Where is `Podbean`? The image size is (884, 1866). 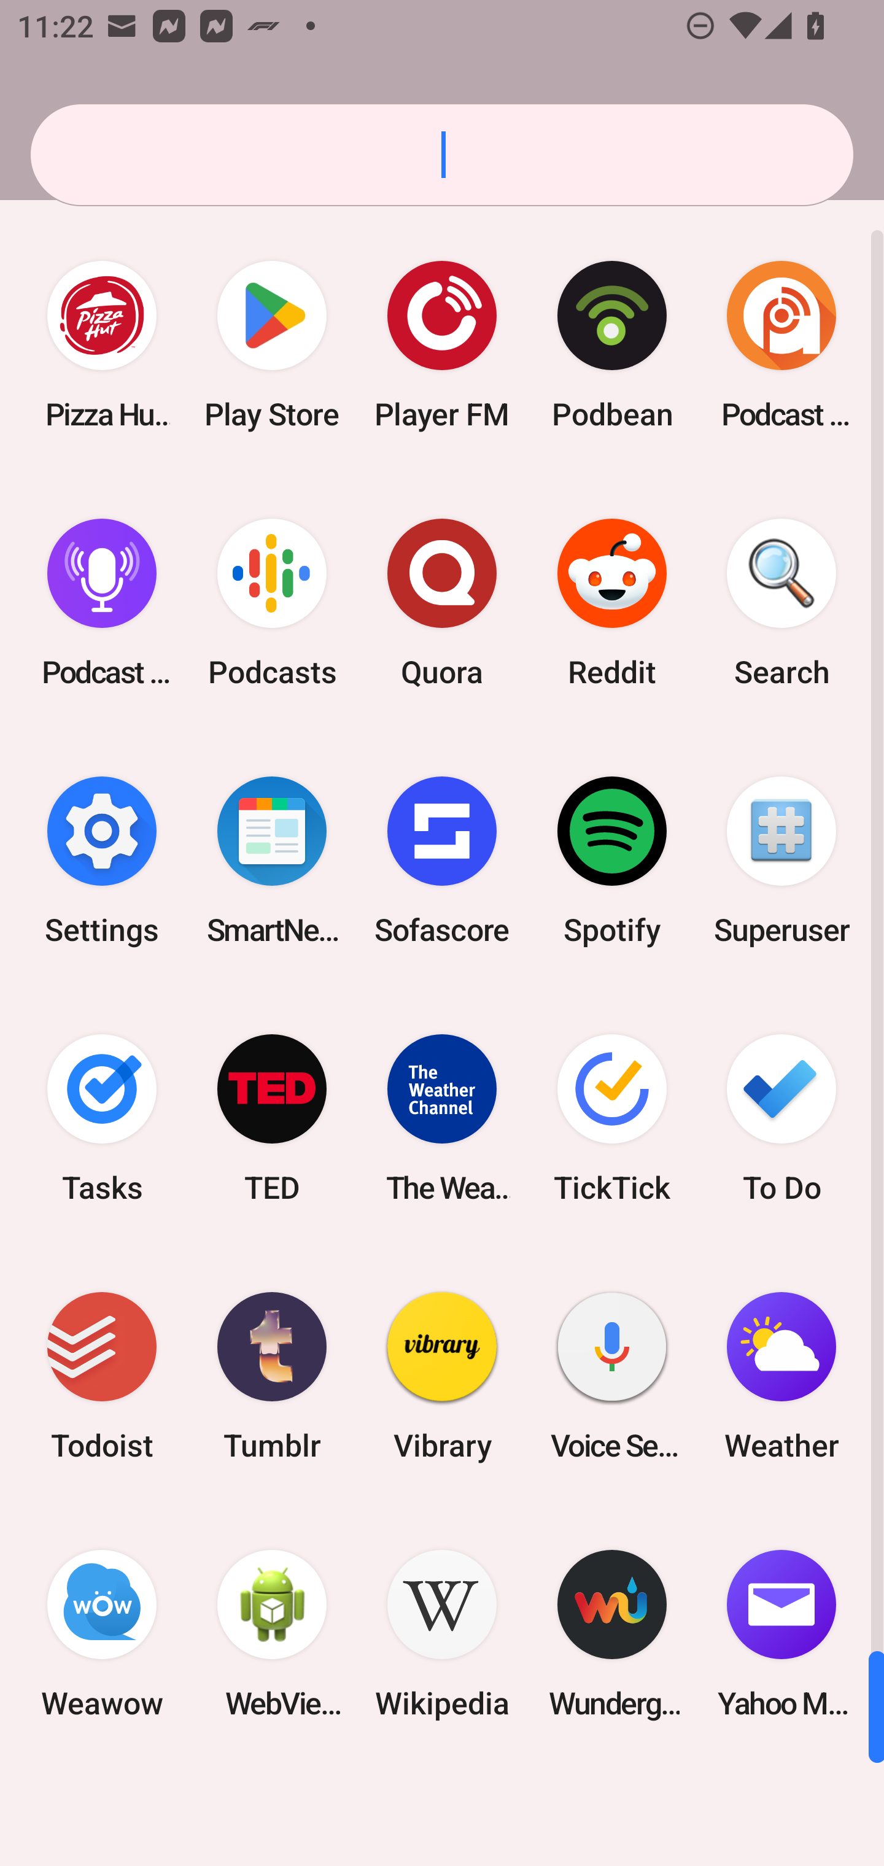 Podbean is located at coordinates (611, 345).